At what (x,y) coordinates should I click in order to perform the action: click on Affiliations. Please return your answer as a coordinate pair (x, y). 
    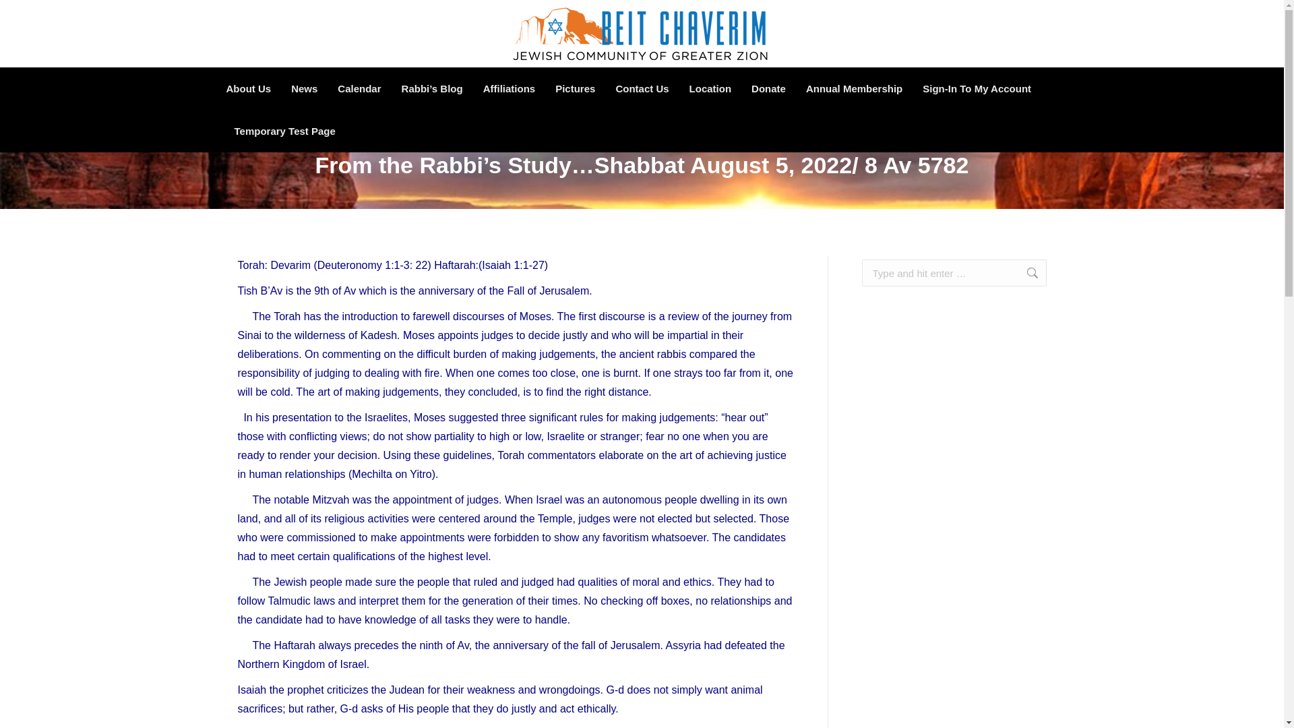
    Looking at the image, I should click on (510, 88).